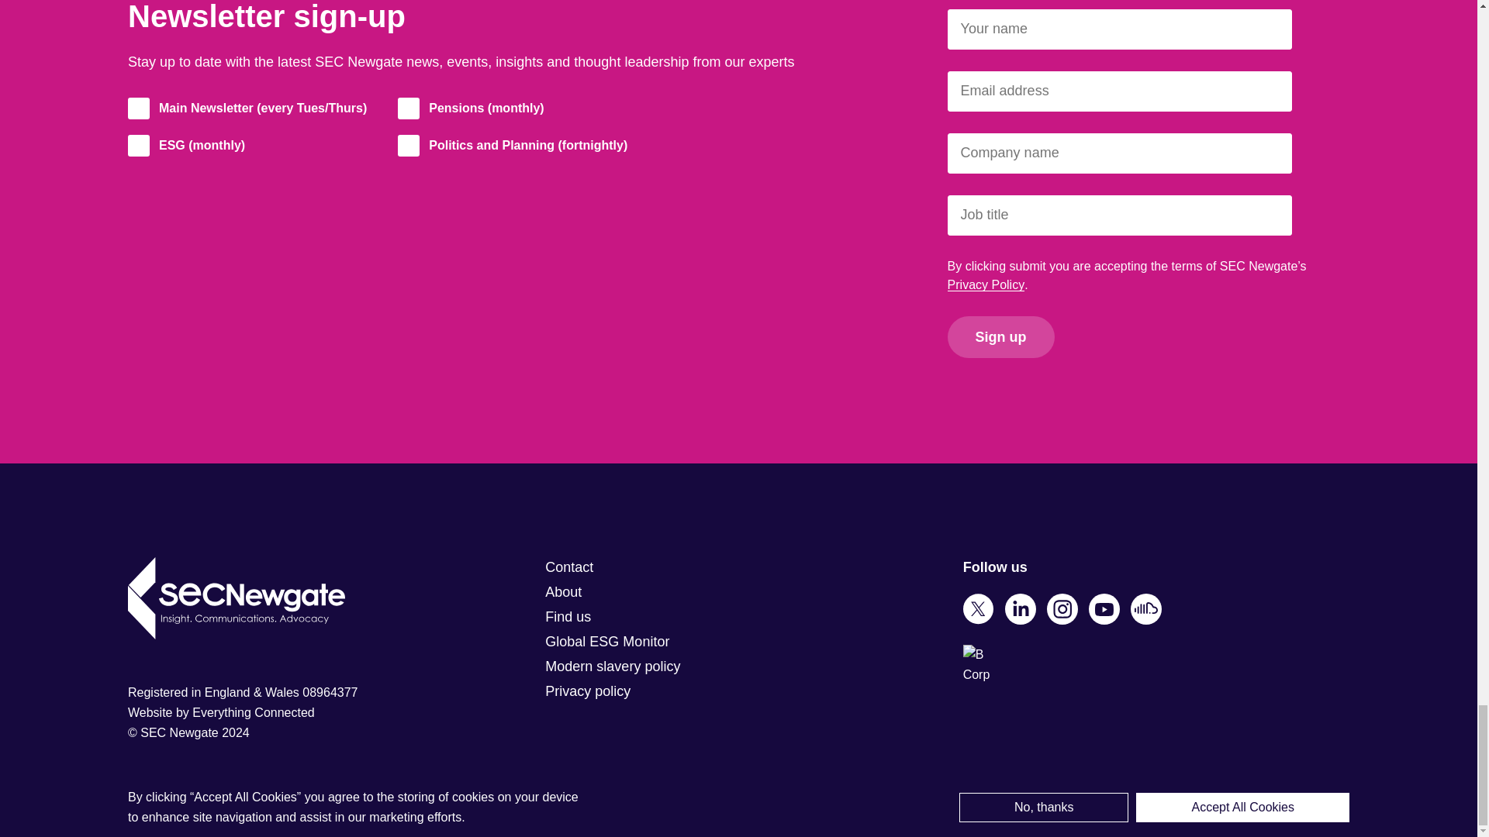 The width and height of the screenshot is (1489, 837). I want to click on Sign up, so click(1000, 337).